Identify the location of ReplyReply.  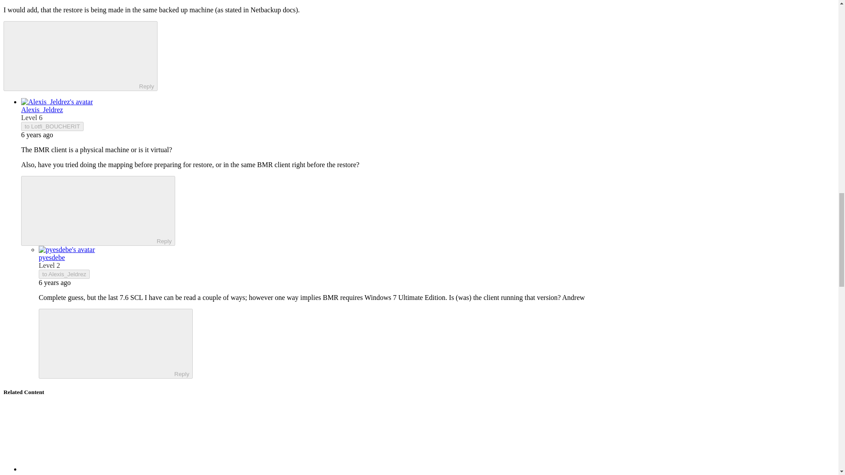
(80, 56).